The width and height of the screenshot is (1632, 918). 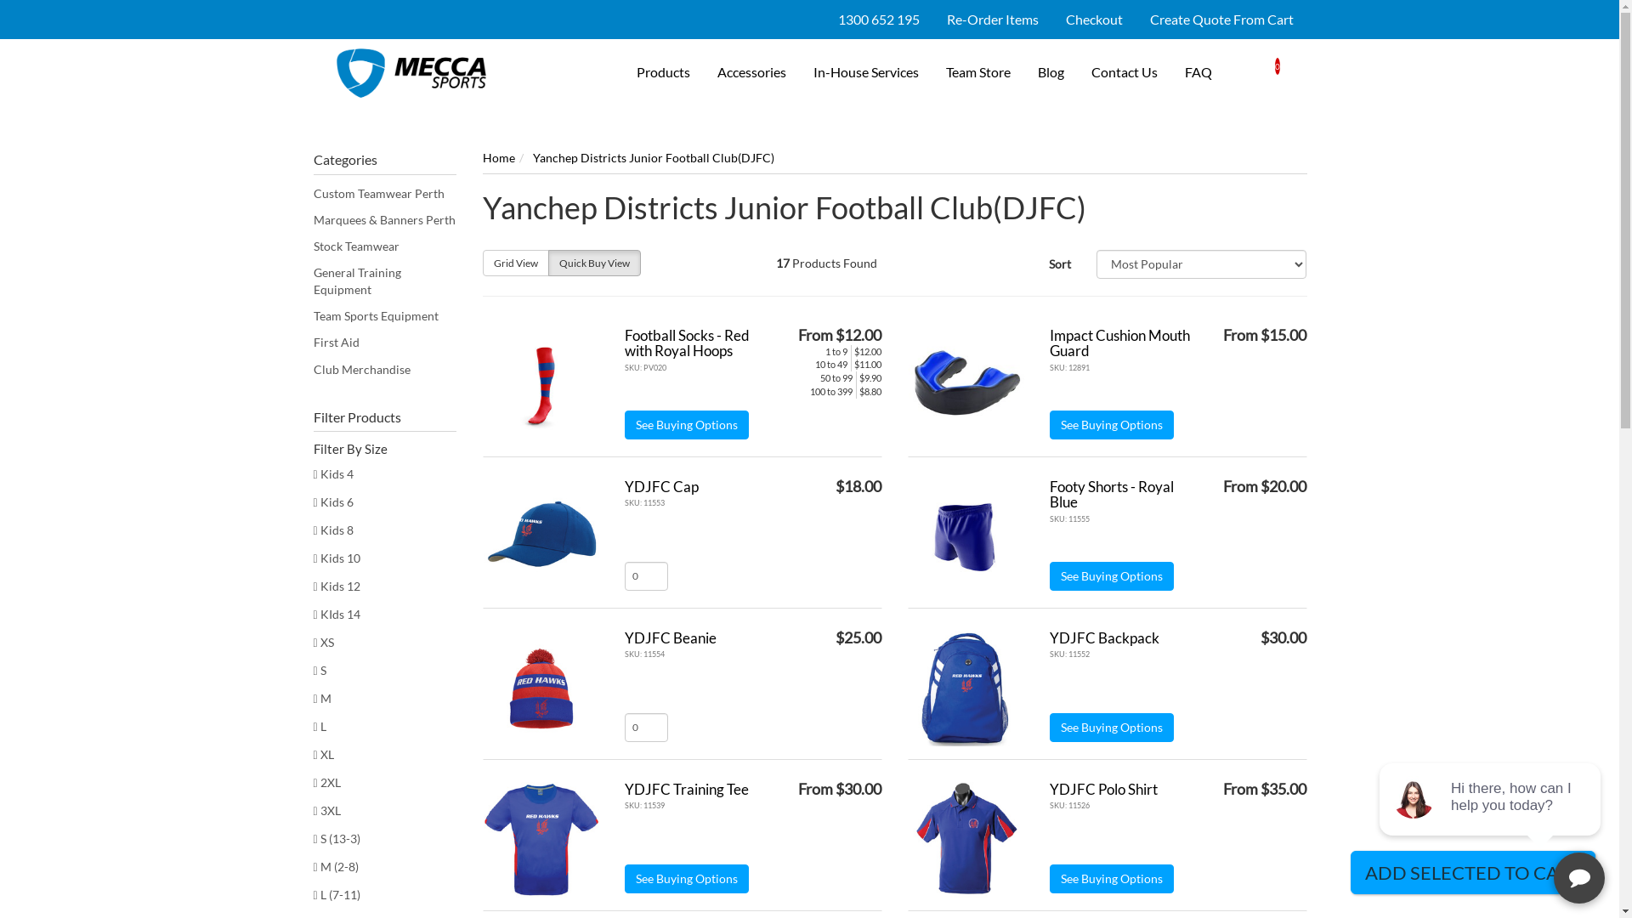 I want to click on YDJFC Training Tee, so click(x=686, y=789).